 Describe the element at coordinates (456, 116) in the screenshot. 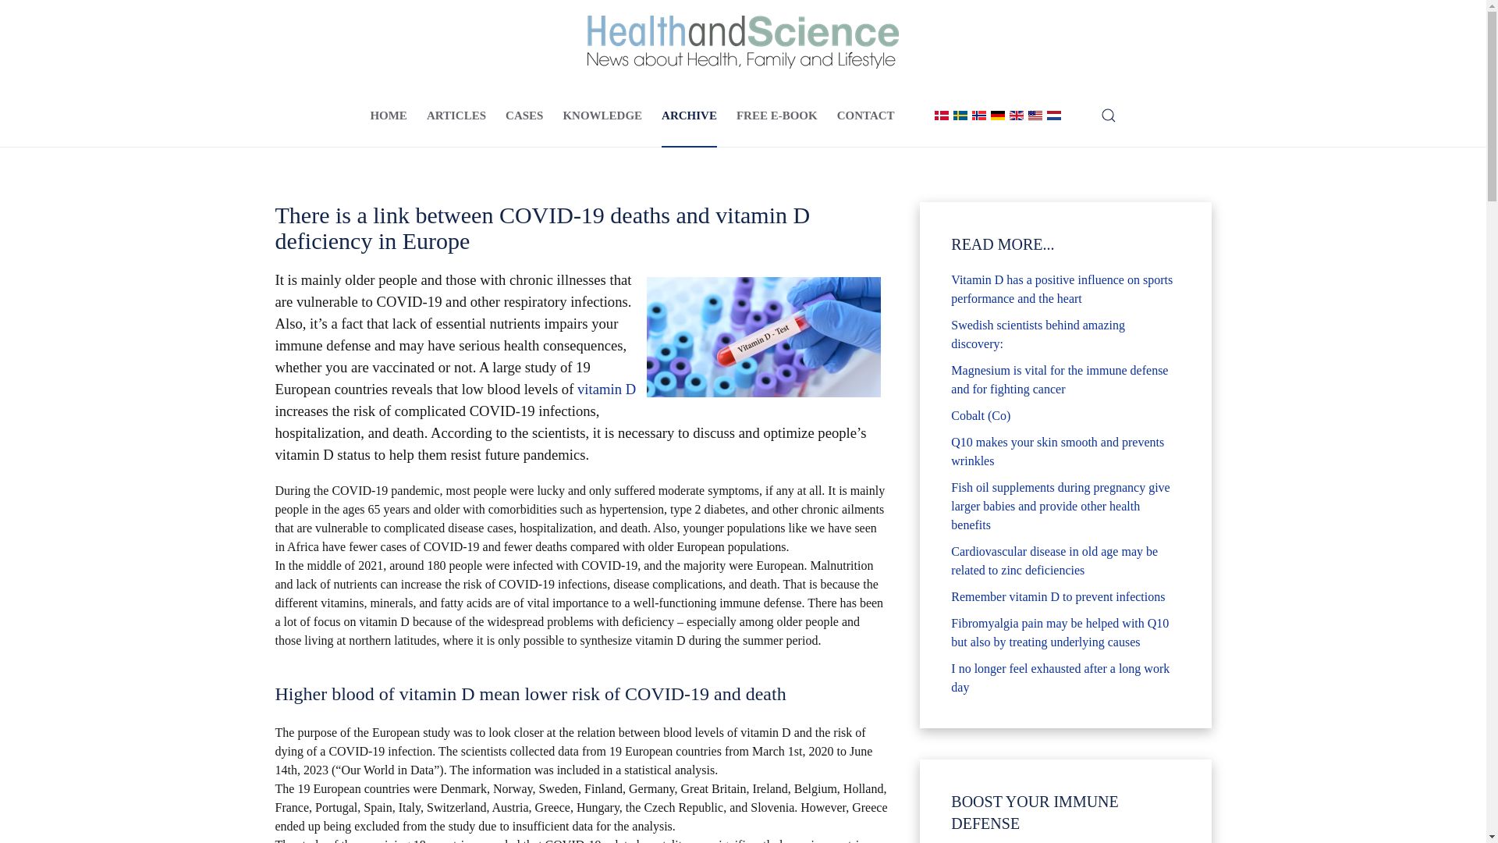

I see `ARTICLES` at that location.